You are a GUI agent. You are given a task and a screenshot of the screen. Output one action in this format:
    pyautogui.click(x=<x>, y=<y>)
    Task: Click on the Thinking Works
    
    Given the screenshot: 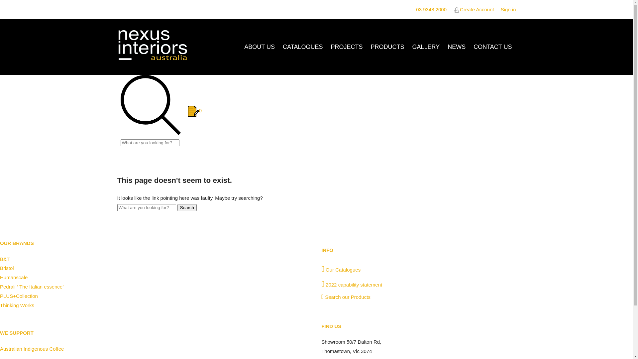 What is the action you would take?
    pyautogui.click(x=17, y=305)
    